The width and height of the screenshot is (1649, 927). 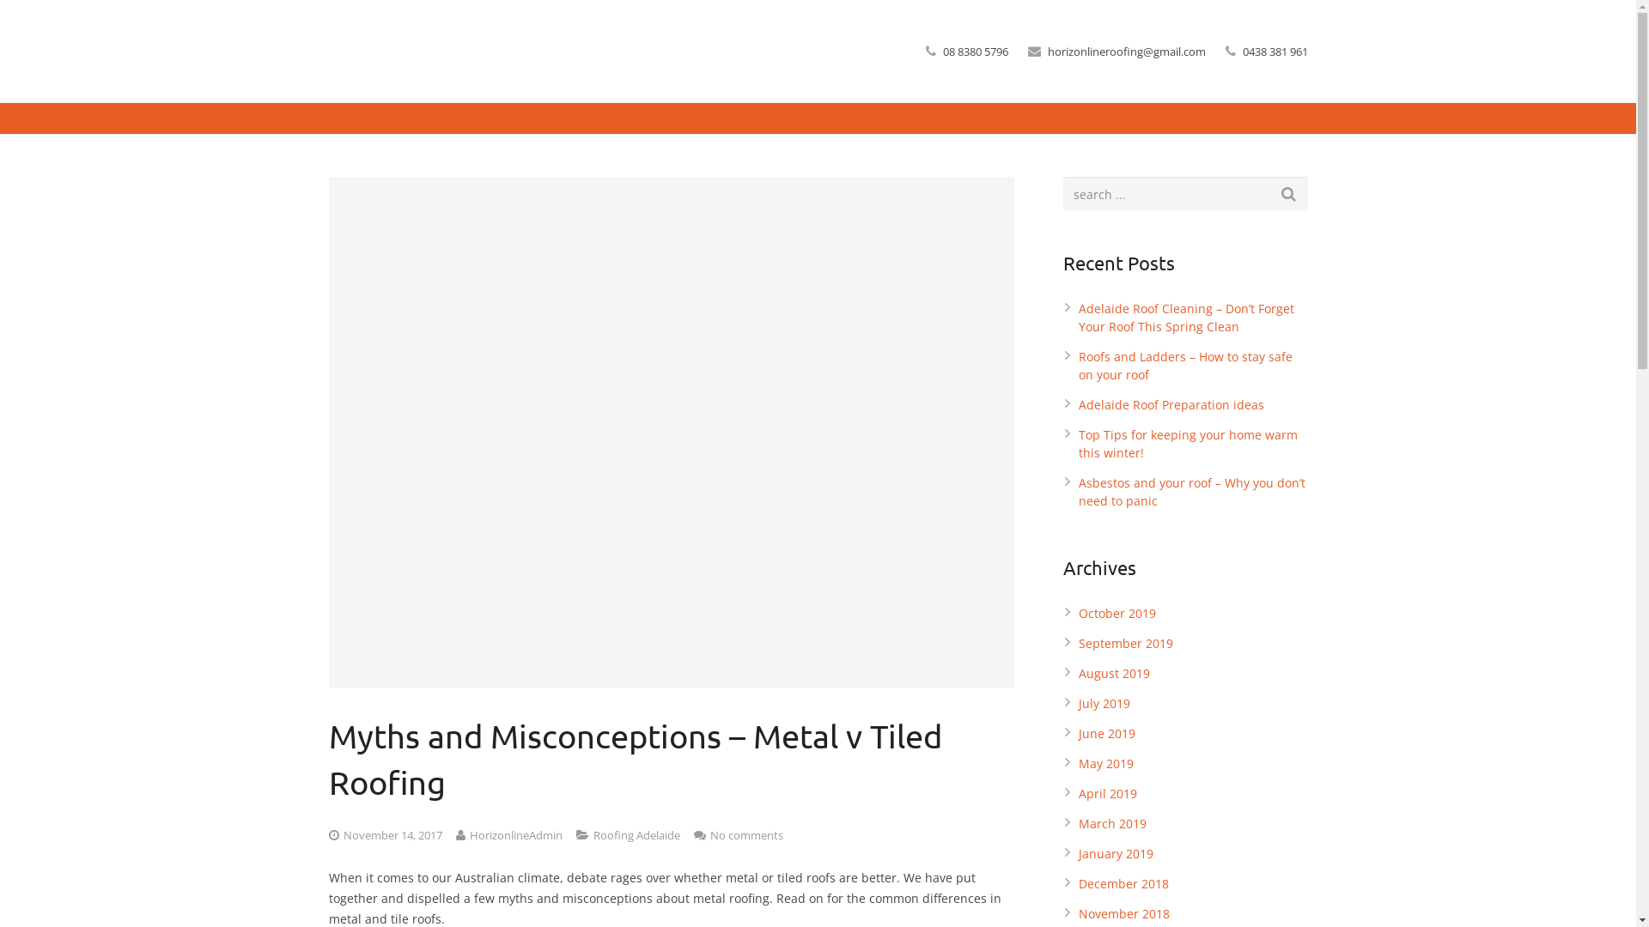 What do you see at coordinates (1123, 884) in the screenshot?
I see `December 2018` at bounding box center [1123, 884].